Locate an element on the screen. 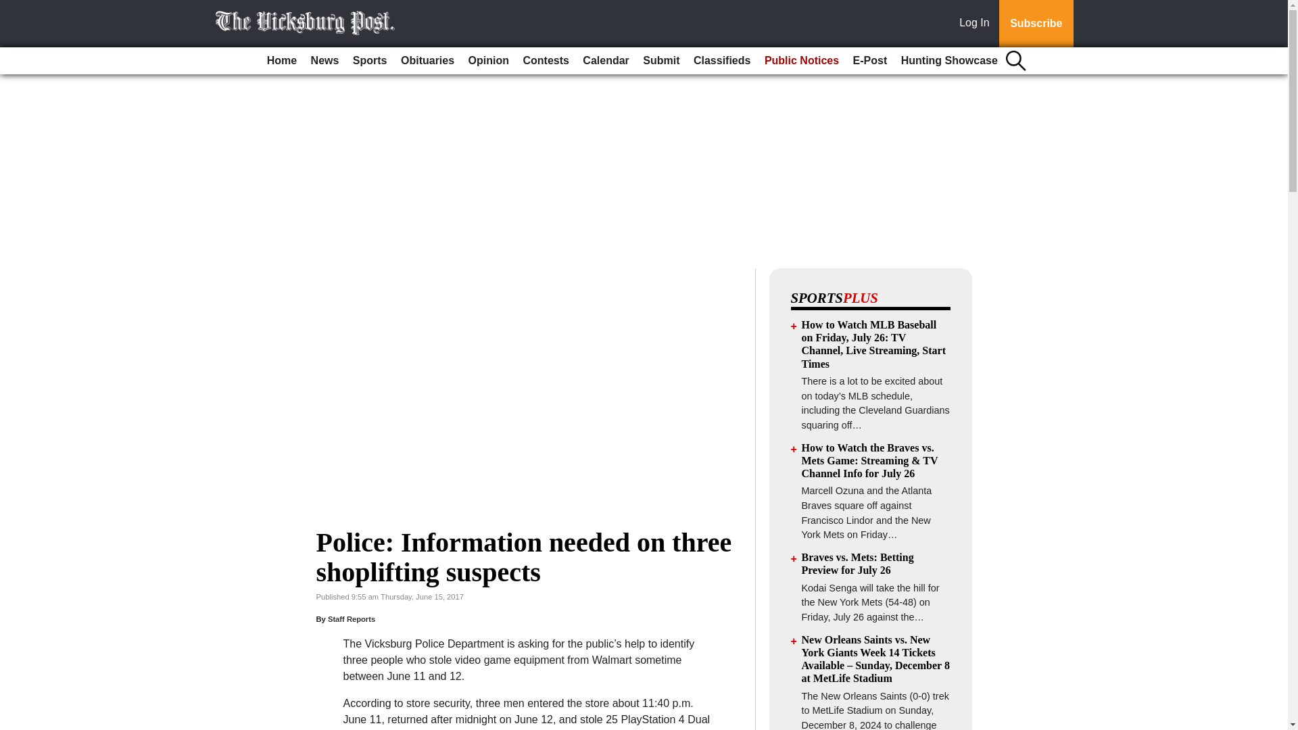 This screenshot has width=1298, height=730. Hunting Showcase is located at coordinates (949, 61).